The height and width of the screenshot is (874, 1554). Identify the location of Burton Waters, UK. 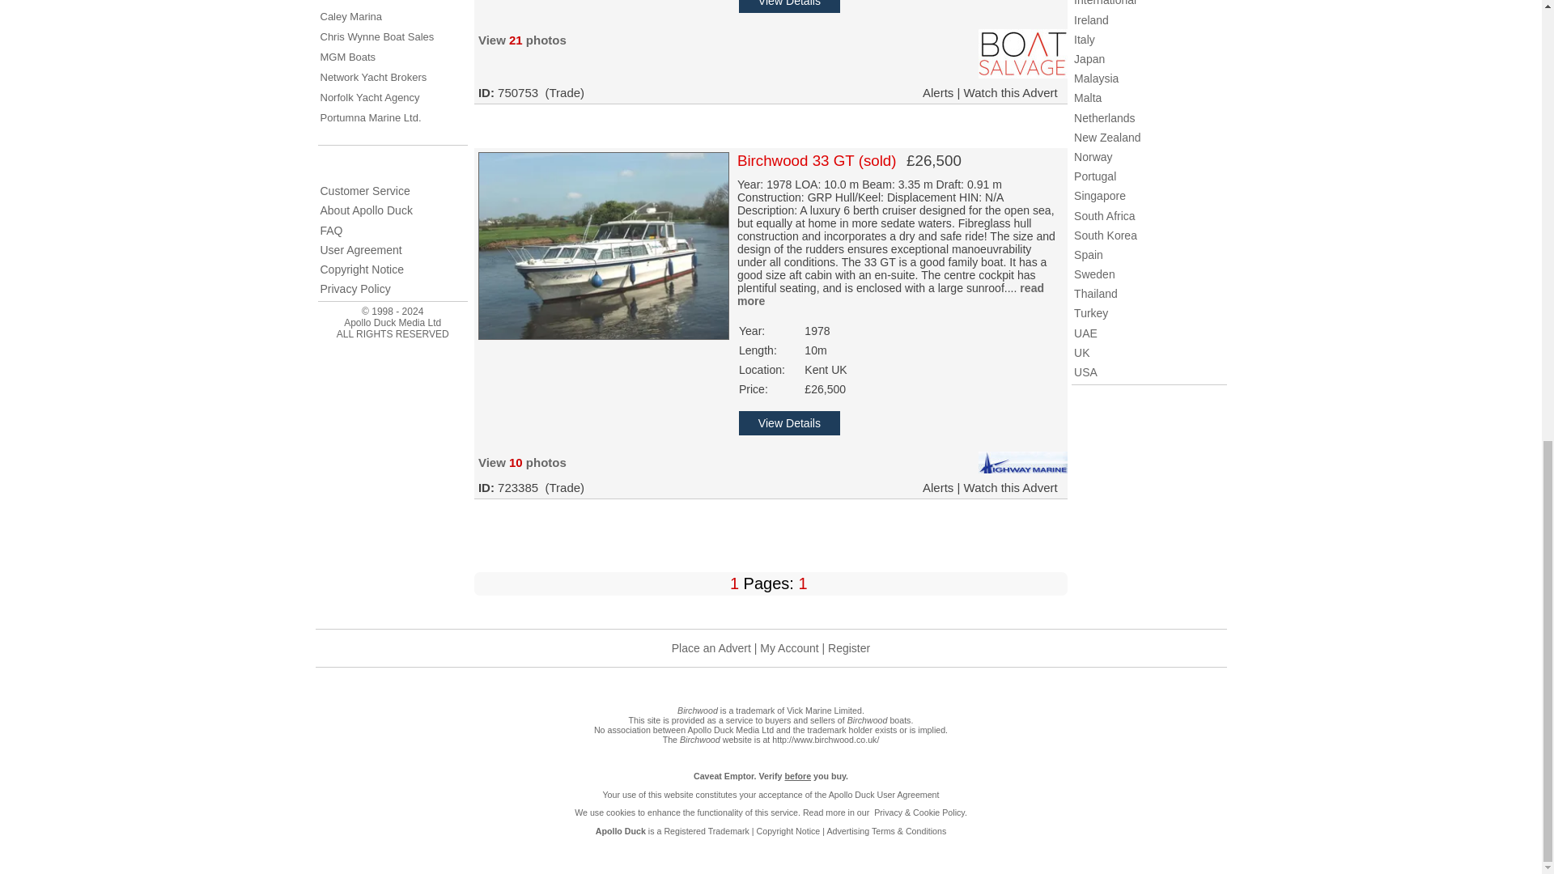
(353, 2).